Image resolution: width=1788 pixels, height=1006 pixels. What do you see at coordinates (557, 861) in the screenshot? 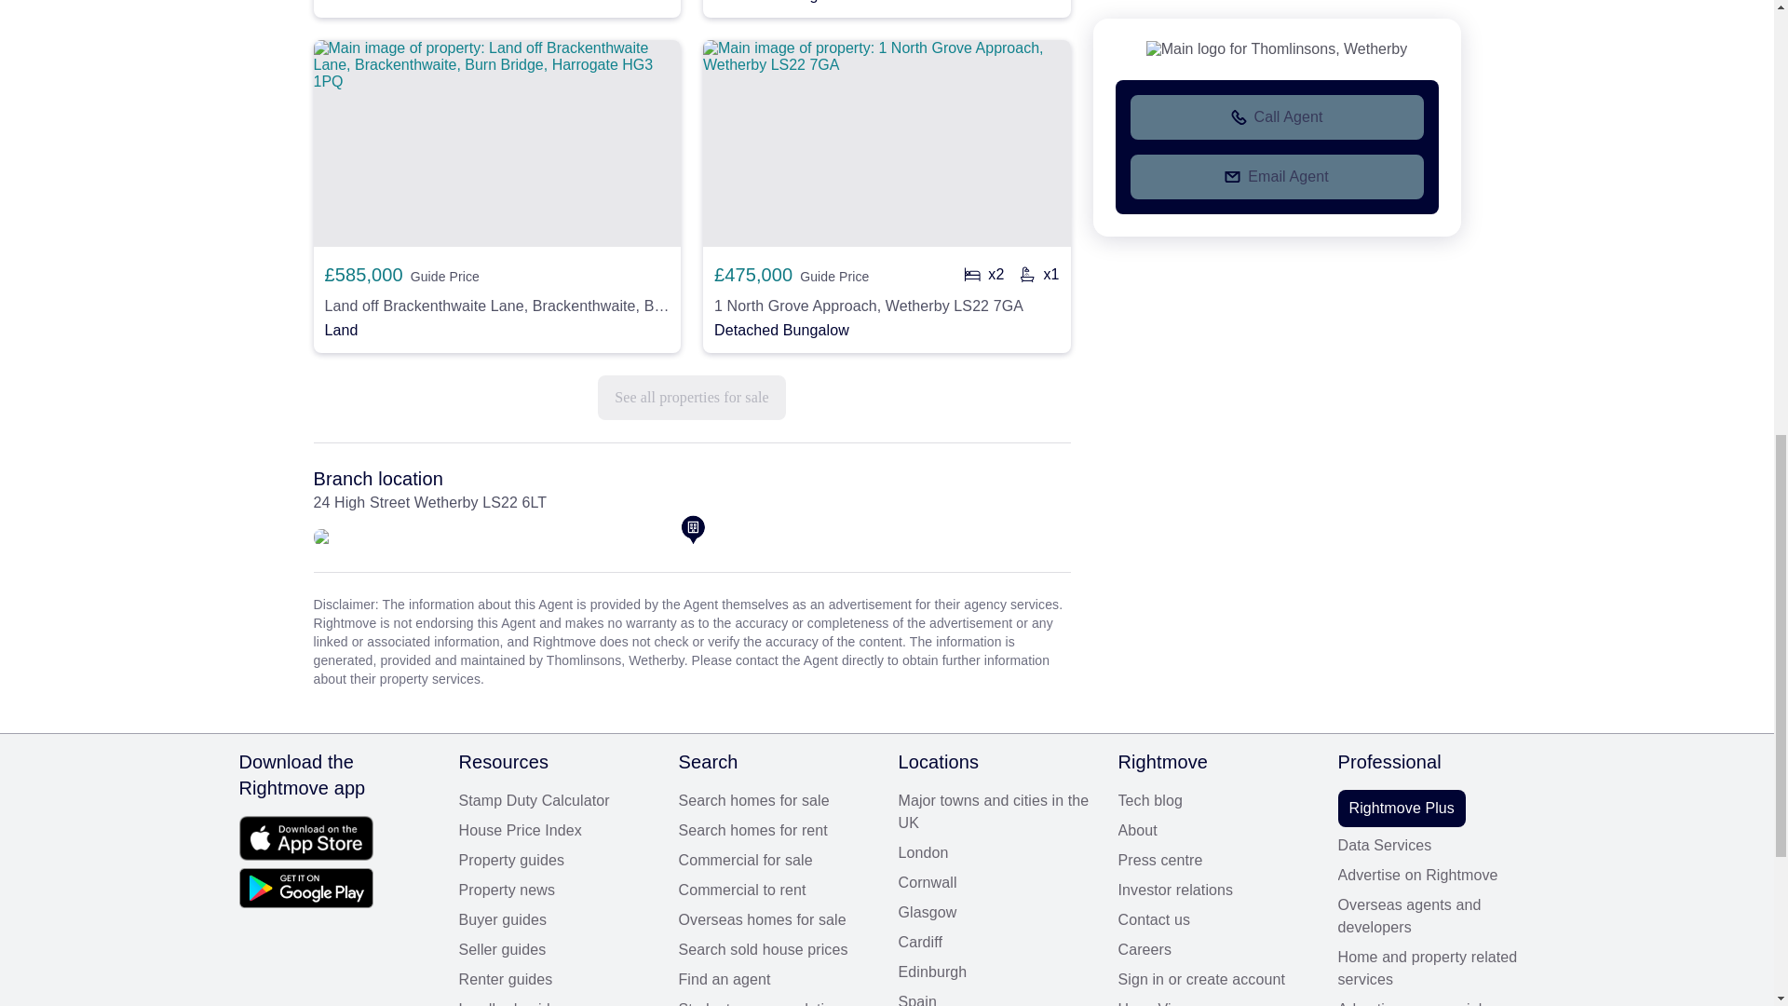
I see `Property guides` at bounding box center [557, 861].